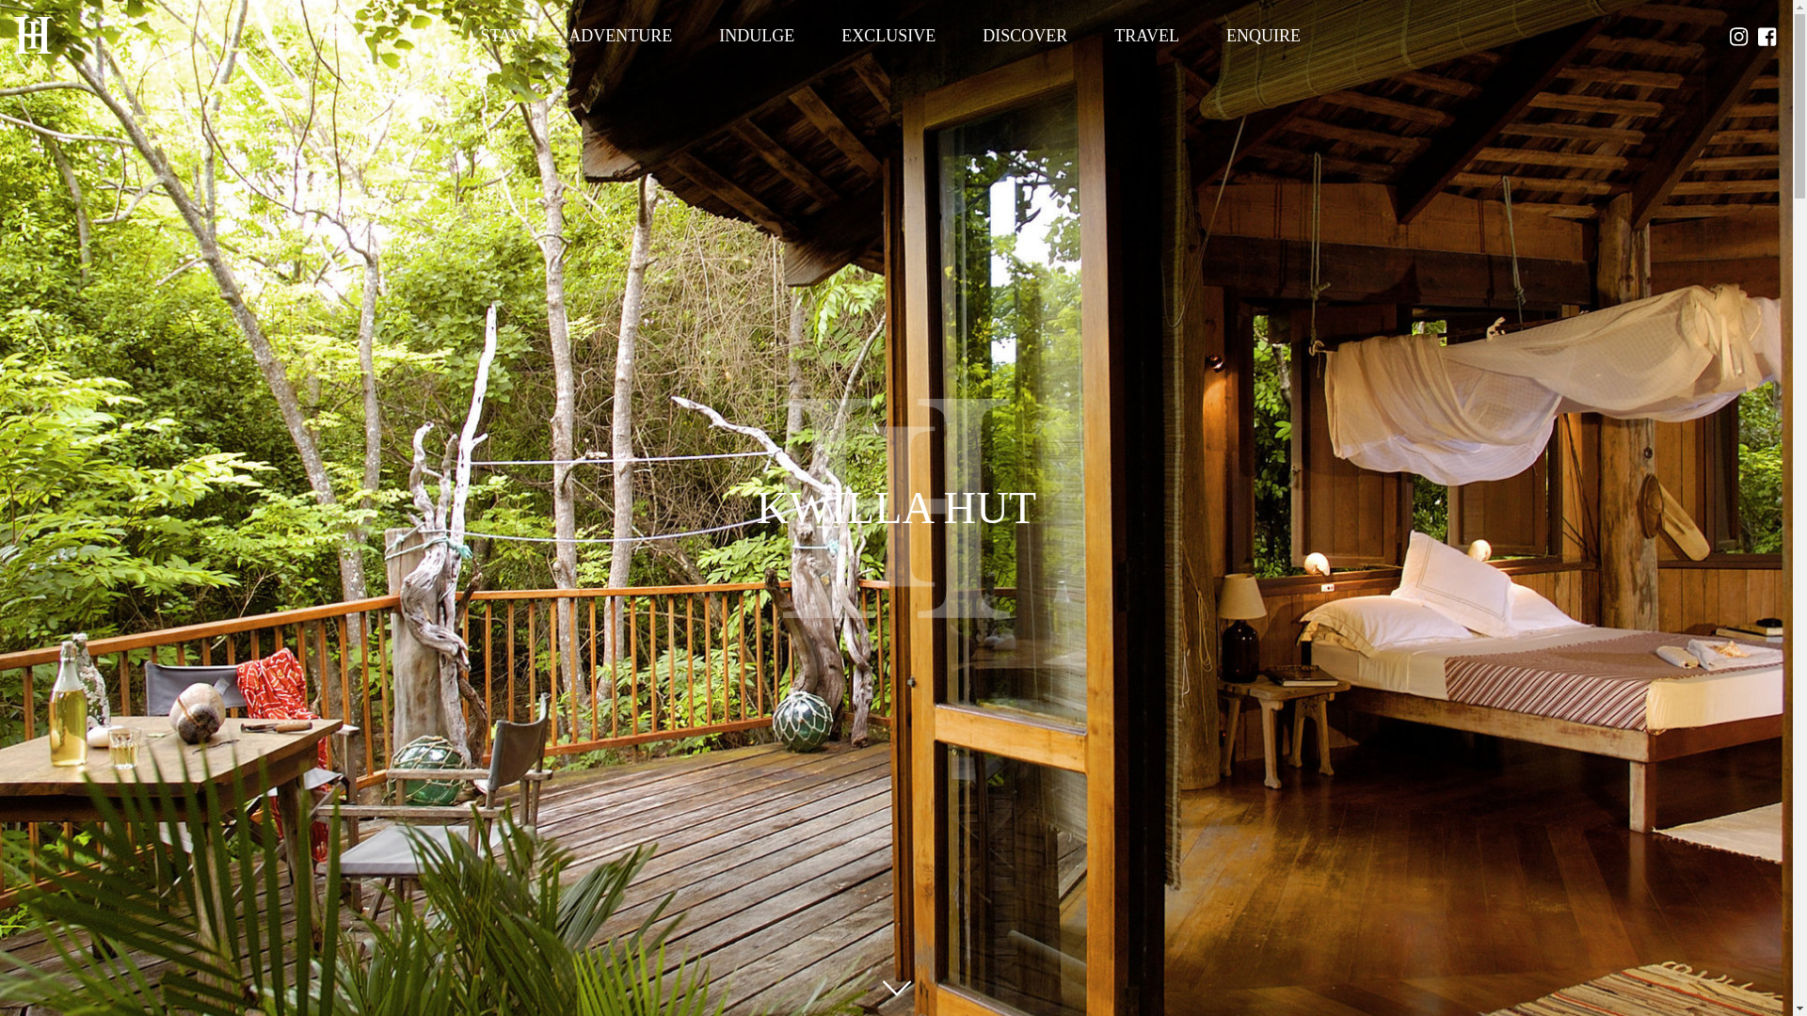 Image resolution: width=1807 pixels, height=1016 pixels. What do you see at coordinates (620, 36) in the screenshot?
I see `ADVENTURE` at bounding box center [620, 36].